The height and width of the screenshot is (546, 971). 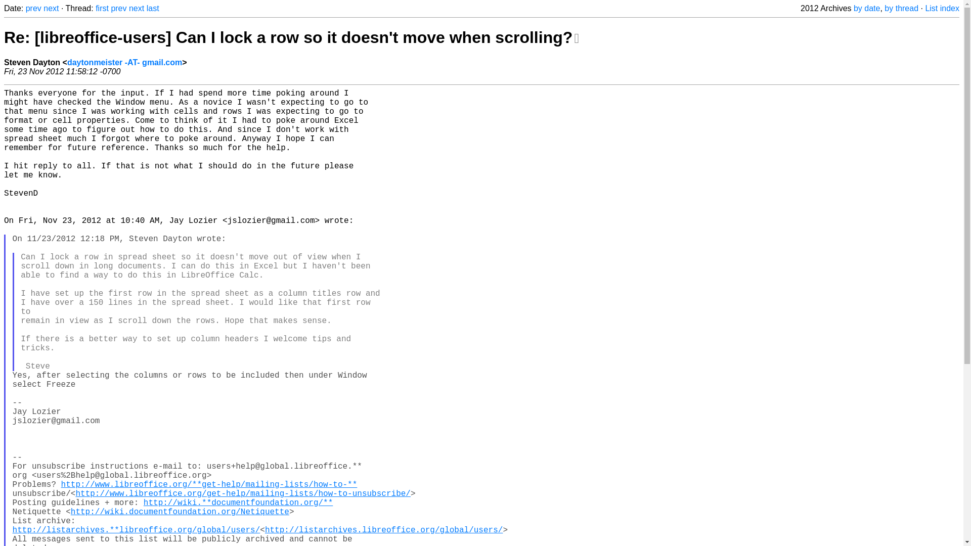 What do you see at coordinates (33, 8) in the screenshot?
I see `prev` at bounding box center [33, 8].